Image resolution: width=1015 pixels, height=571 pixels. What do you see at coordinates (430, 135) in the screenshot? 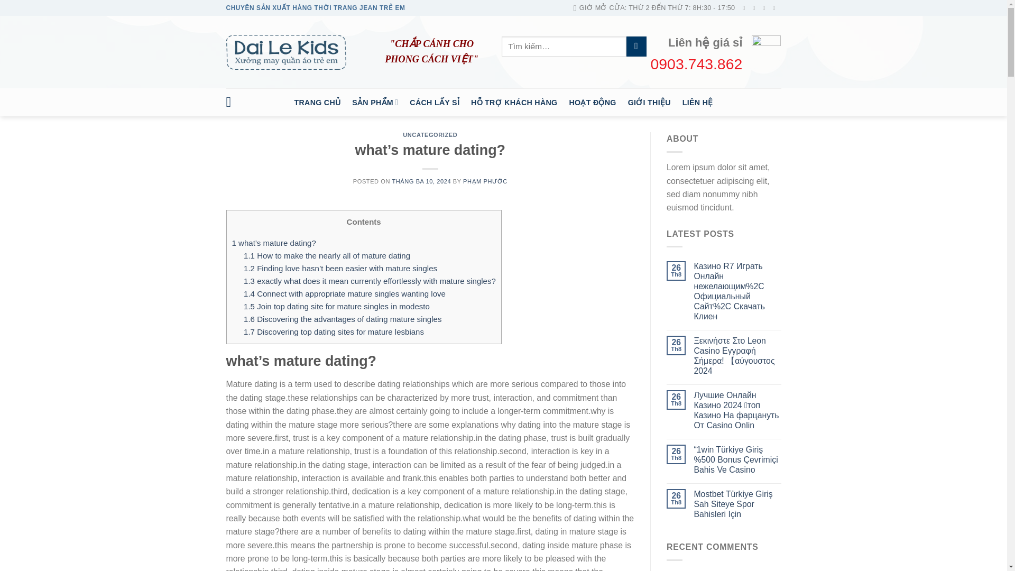
I see `UNCATEGORIZED` at bounding box center [430, 135].